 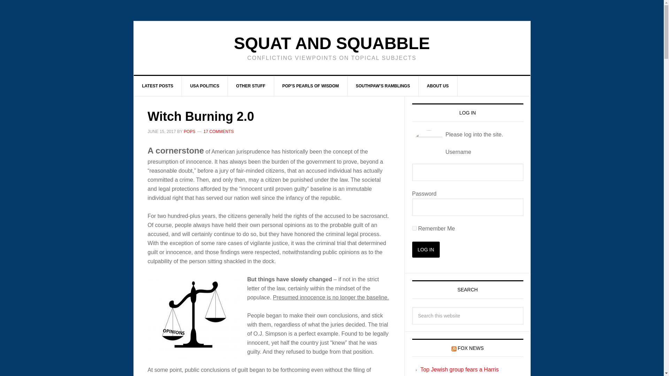 I want to click on forever, so click(x=414, y=228).